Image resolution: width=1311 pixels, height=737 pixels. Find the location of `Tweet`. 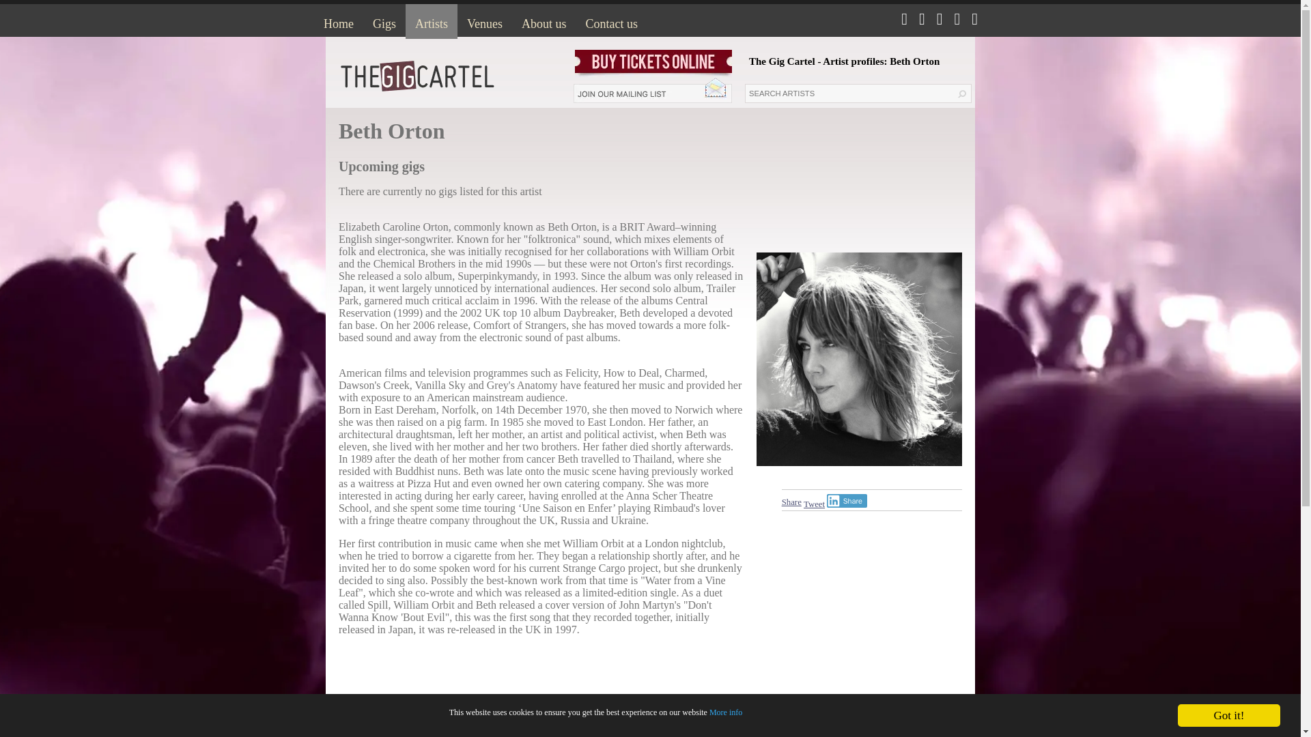

Tweet is located at coordinates (814, 504).